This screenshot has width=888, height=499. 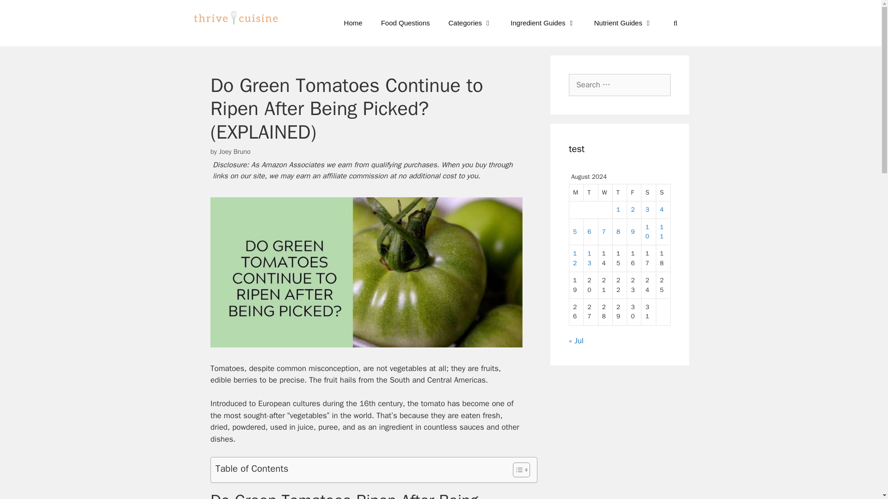 I want to click on View all posts by Joey Bruno, so click(x=234, y=151).